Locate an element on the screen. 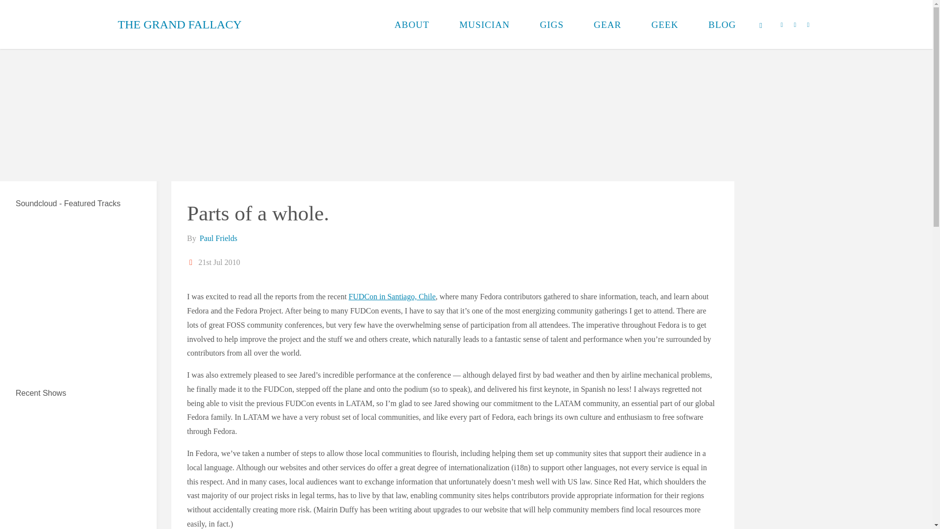  ABOUT is located at coordinates (412, 24).